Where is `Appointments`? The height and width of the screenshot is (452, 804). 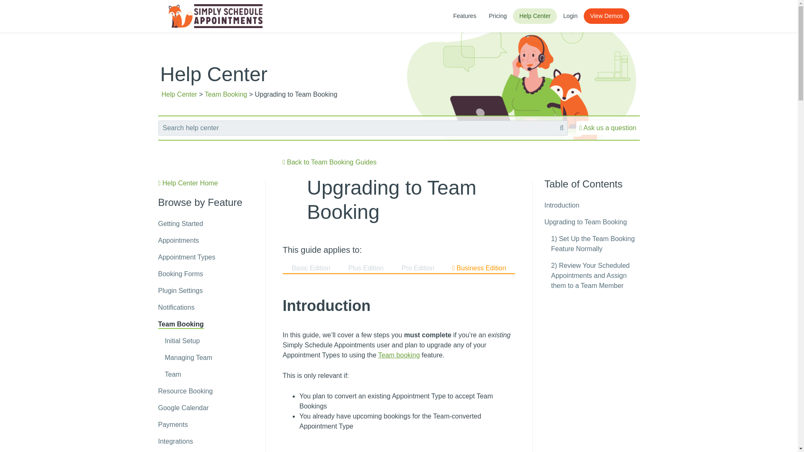 Appointments is located at coordinates (179, 240).